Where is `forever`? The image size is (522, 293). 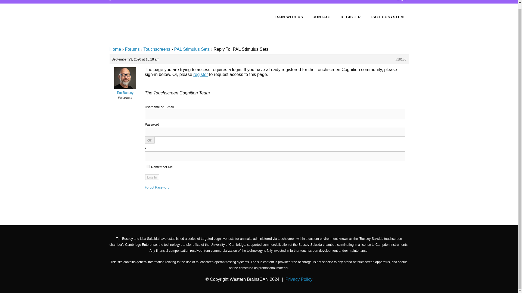
forever is located at coordinates (147, 166).